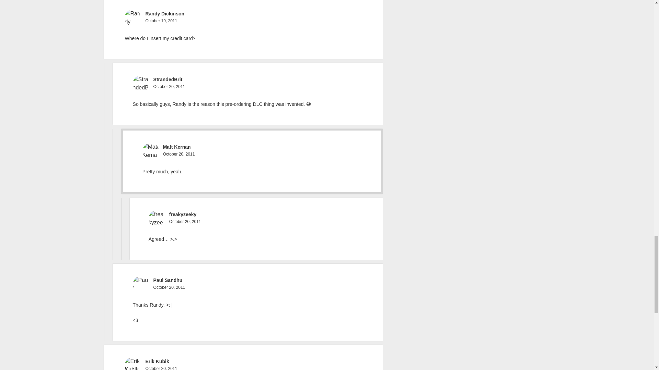  Describe the element at coordinates (168, 280) in the screenshot. I see `Paul Sandhu` at that location.